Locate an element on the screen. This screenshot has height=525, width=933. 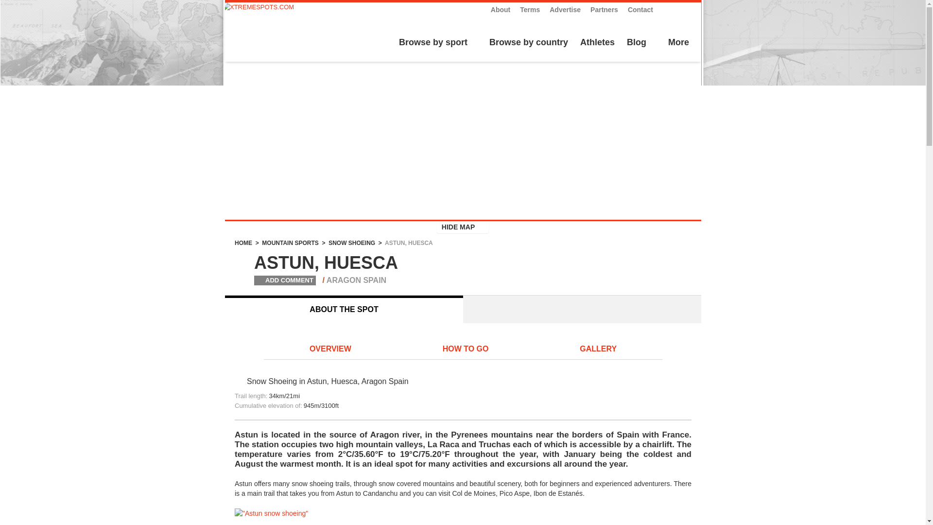
Advertise is located at coordinates (565, 10).